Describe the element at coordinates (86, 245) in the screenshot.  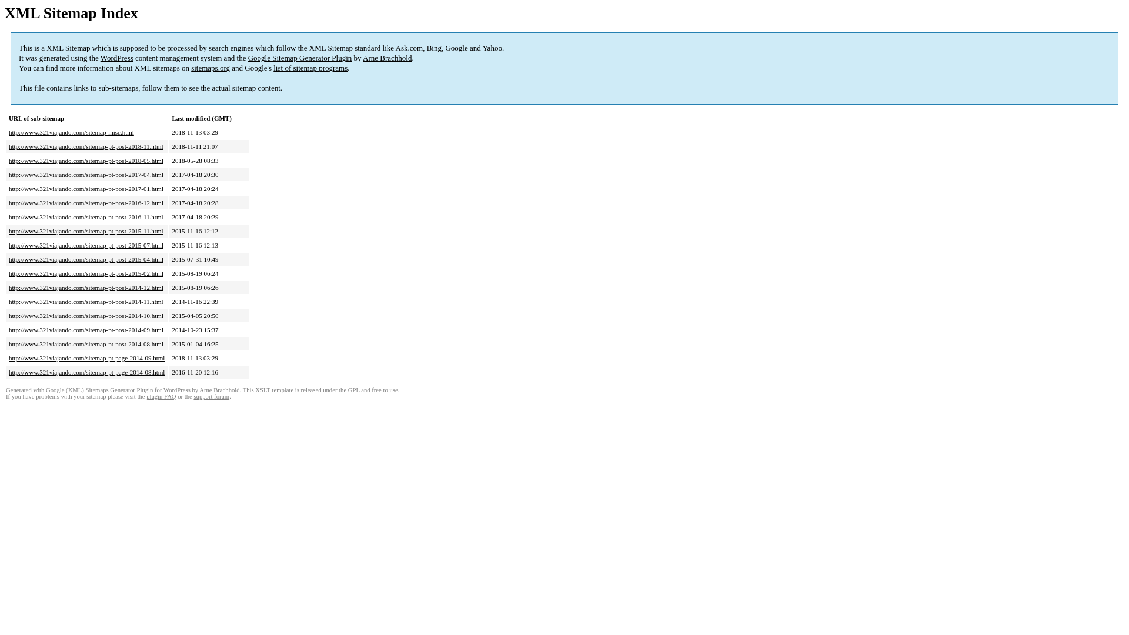
I see `http://www.321viajando.com/sitemap-pt-post-2015-07.html` at that location.